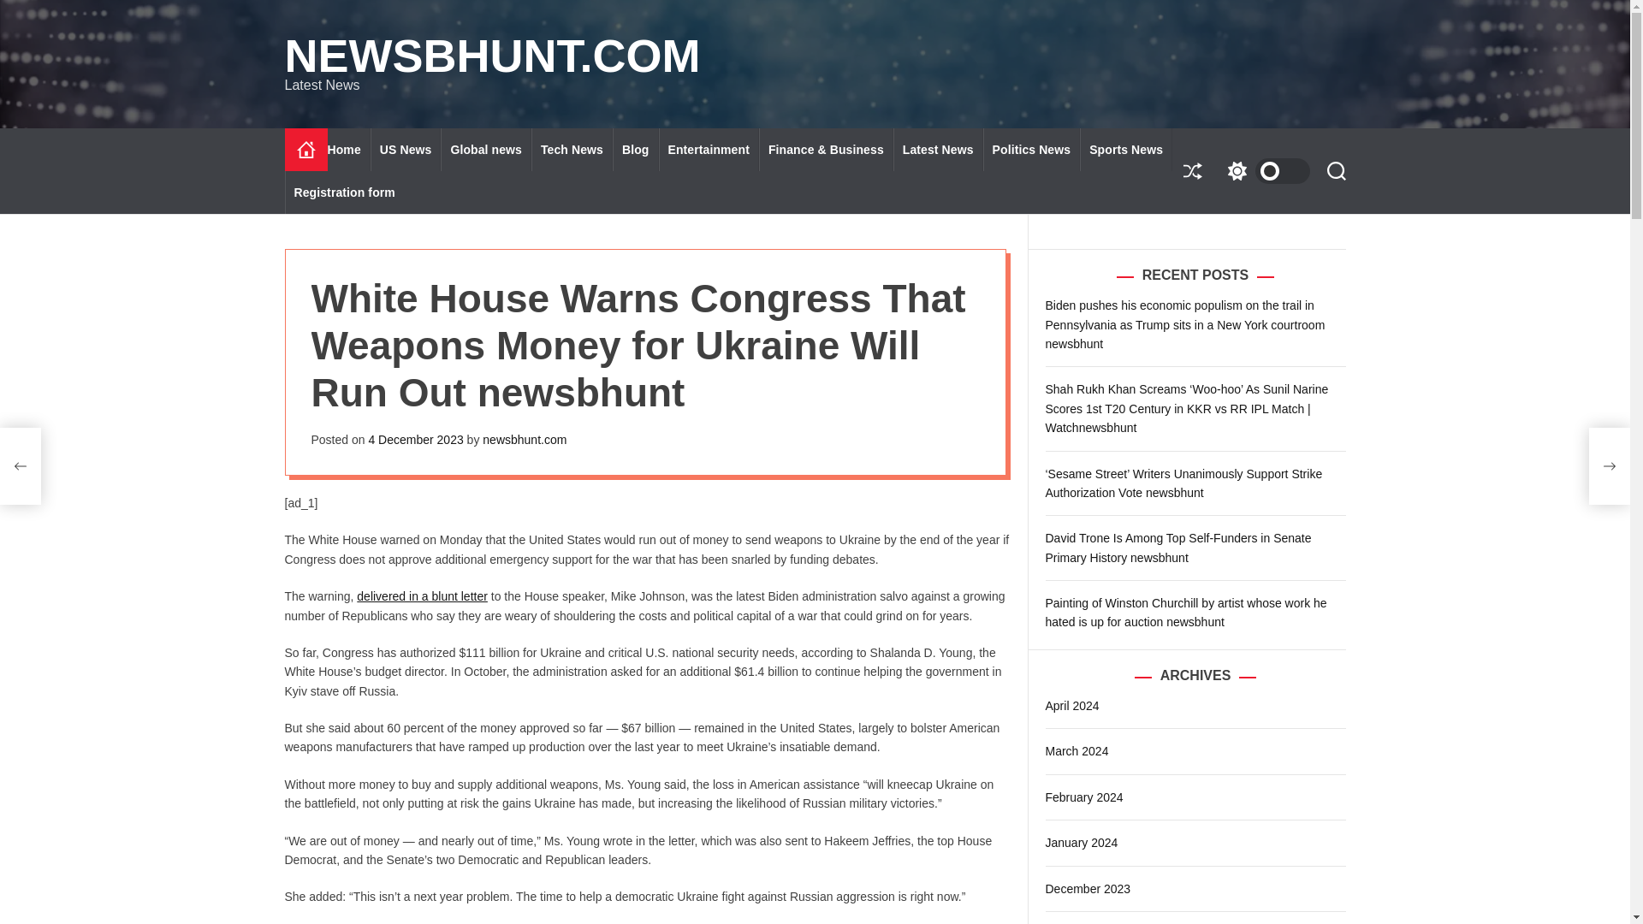  What do you see at coordinates (406, 149) in the screenshot?
I see `US News` at bounding box center [406, 149].